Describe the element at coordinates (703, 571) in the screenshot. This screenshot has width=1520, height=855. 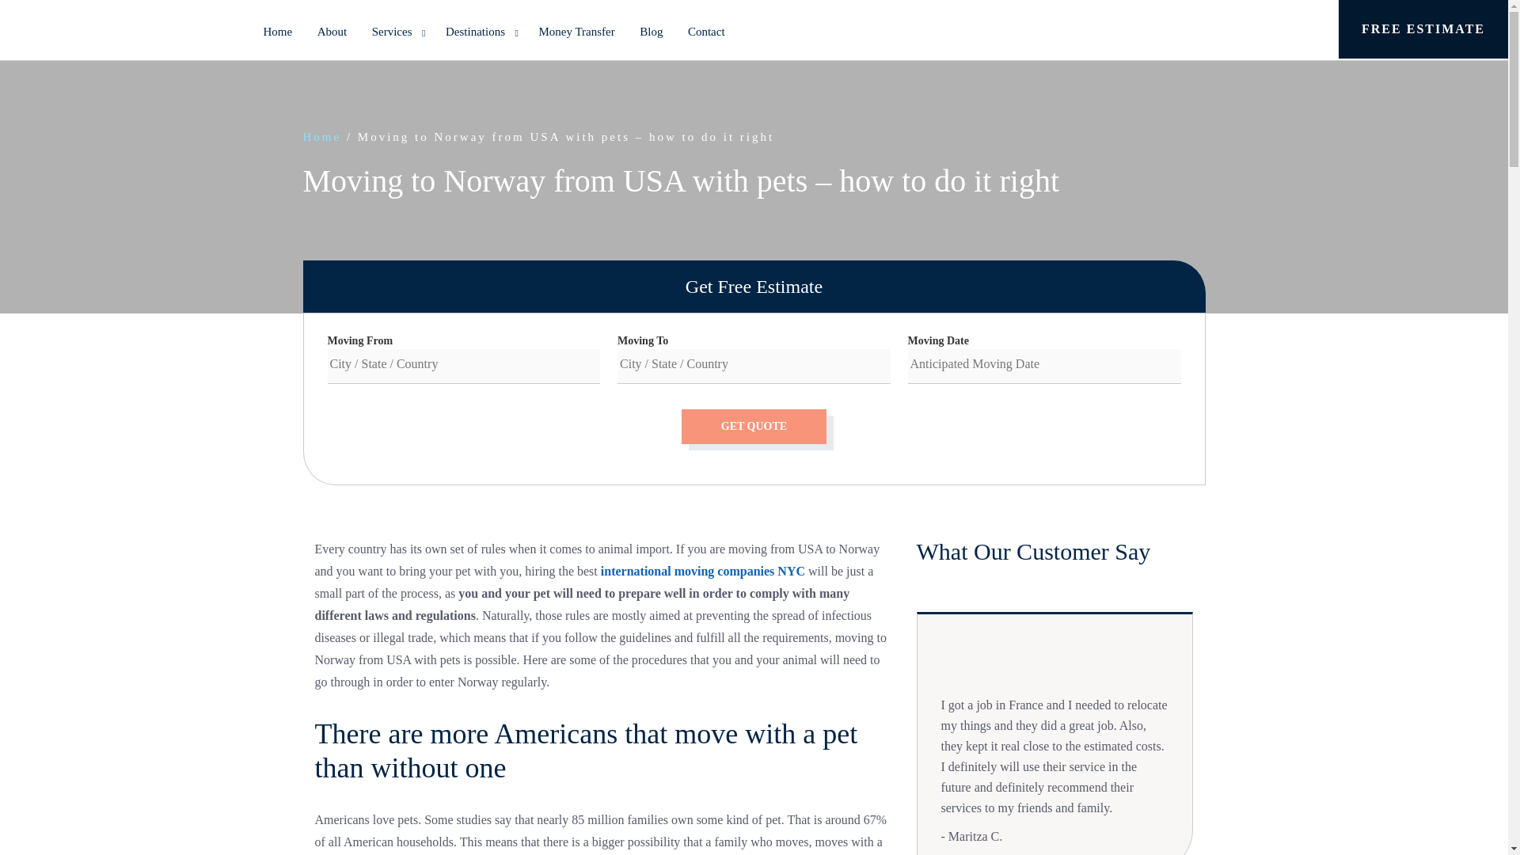
I see `international moving companies NYC` at that location.